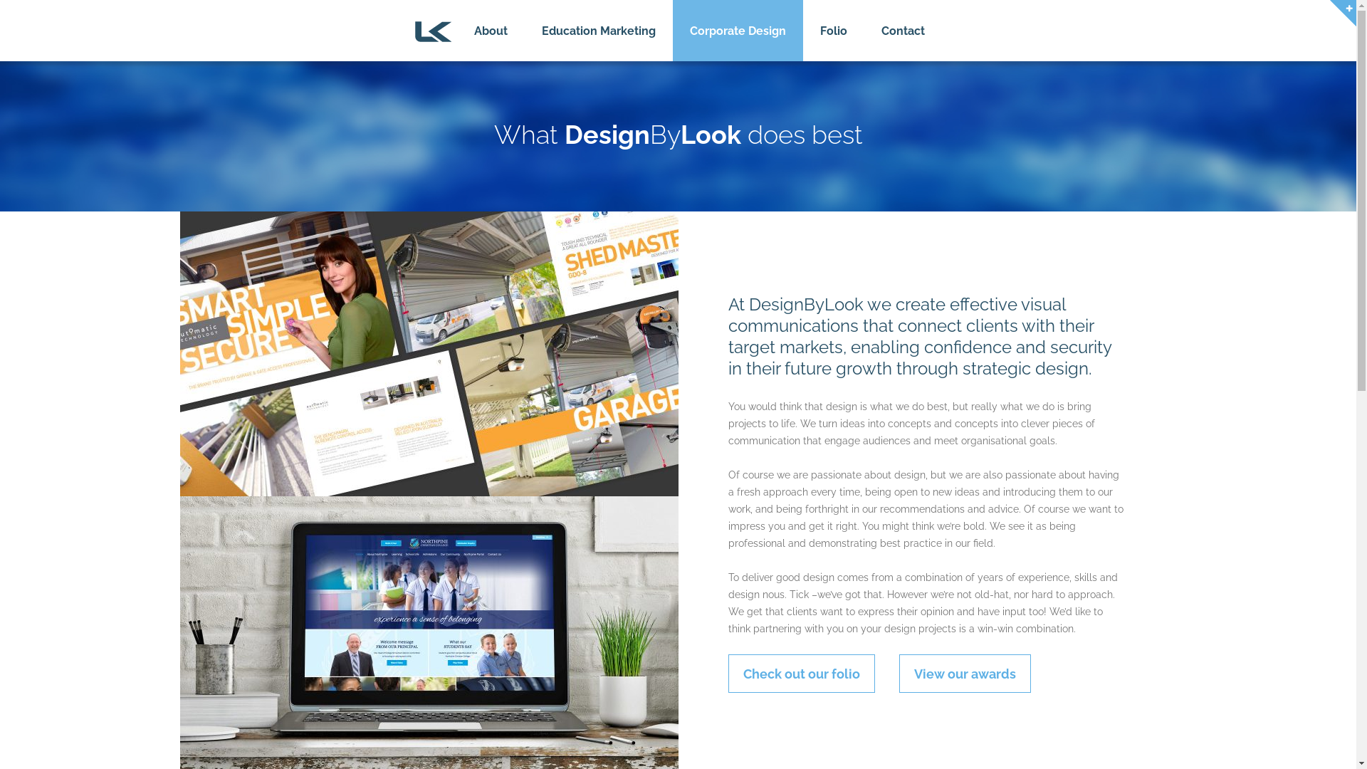  Describe the element at coordinates (903, 31) in the screenshot. I see `Contact` at that location.